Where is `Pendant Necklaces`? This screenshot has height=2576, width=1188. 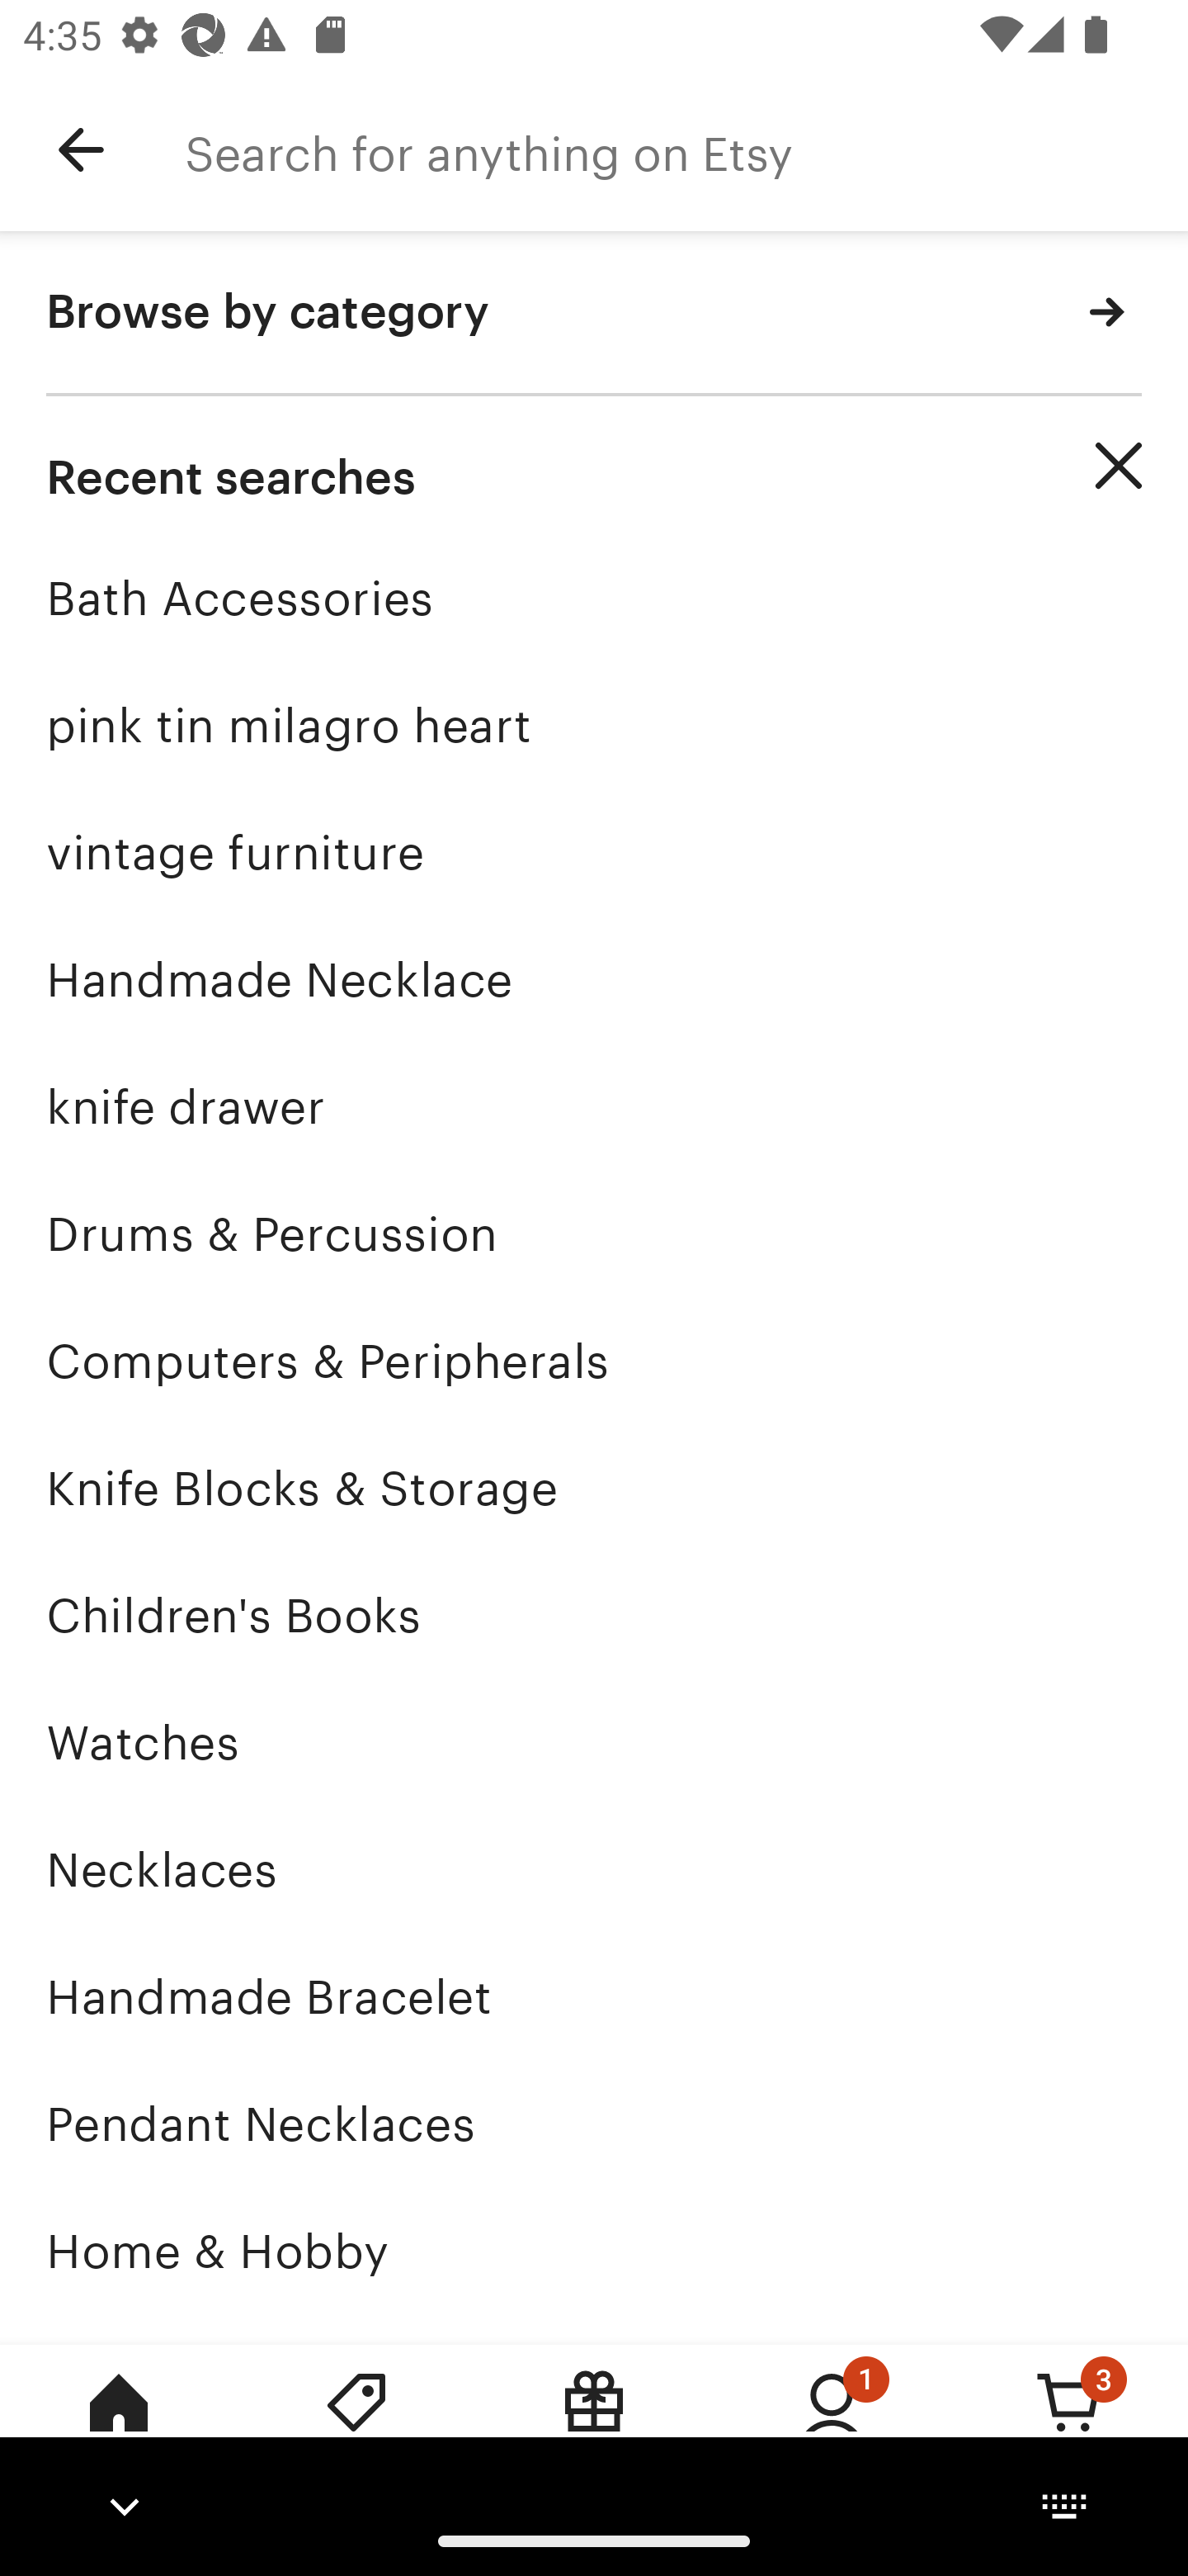 Pendant Necklaces is located at coordinates (594, 2124).